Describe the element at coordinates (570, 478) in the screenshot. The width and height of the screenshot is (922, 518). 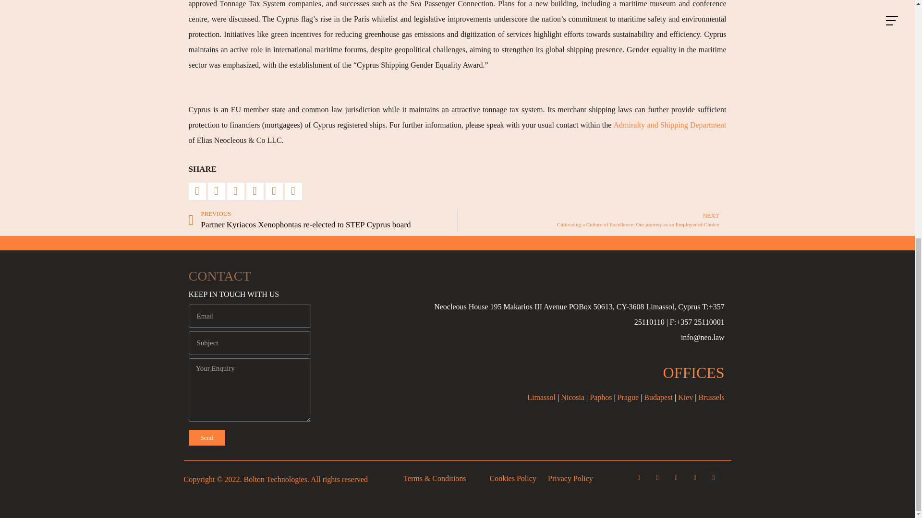
I see `Privacy Policy` at that location.